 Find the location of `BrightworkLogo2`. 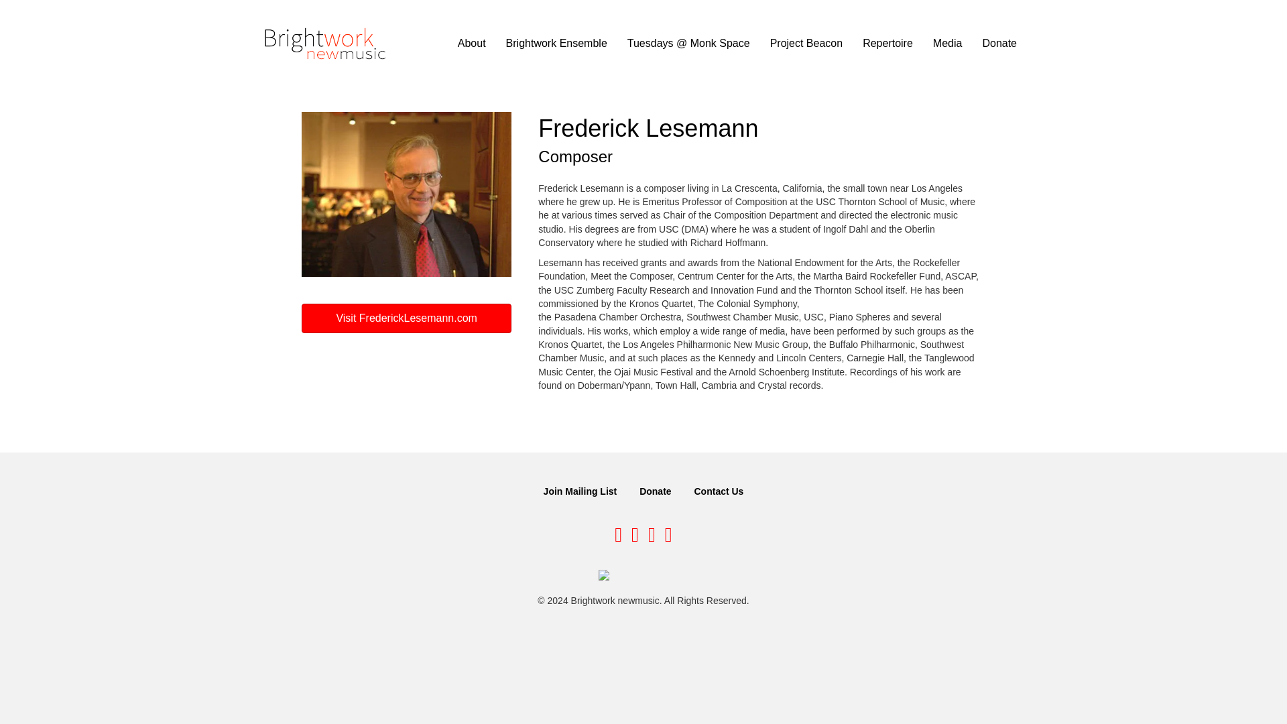

BrightworkLogo2 is located at coordinates (326, 44).